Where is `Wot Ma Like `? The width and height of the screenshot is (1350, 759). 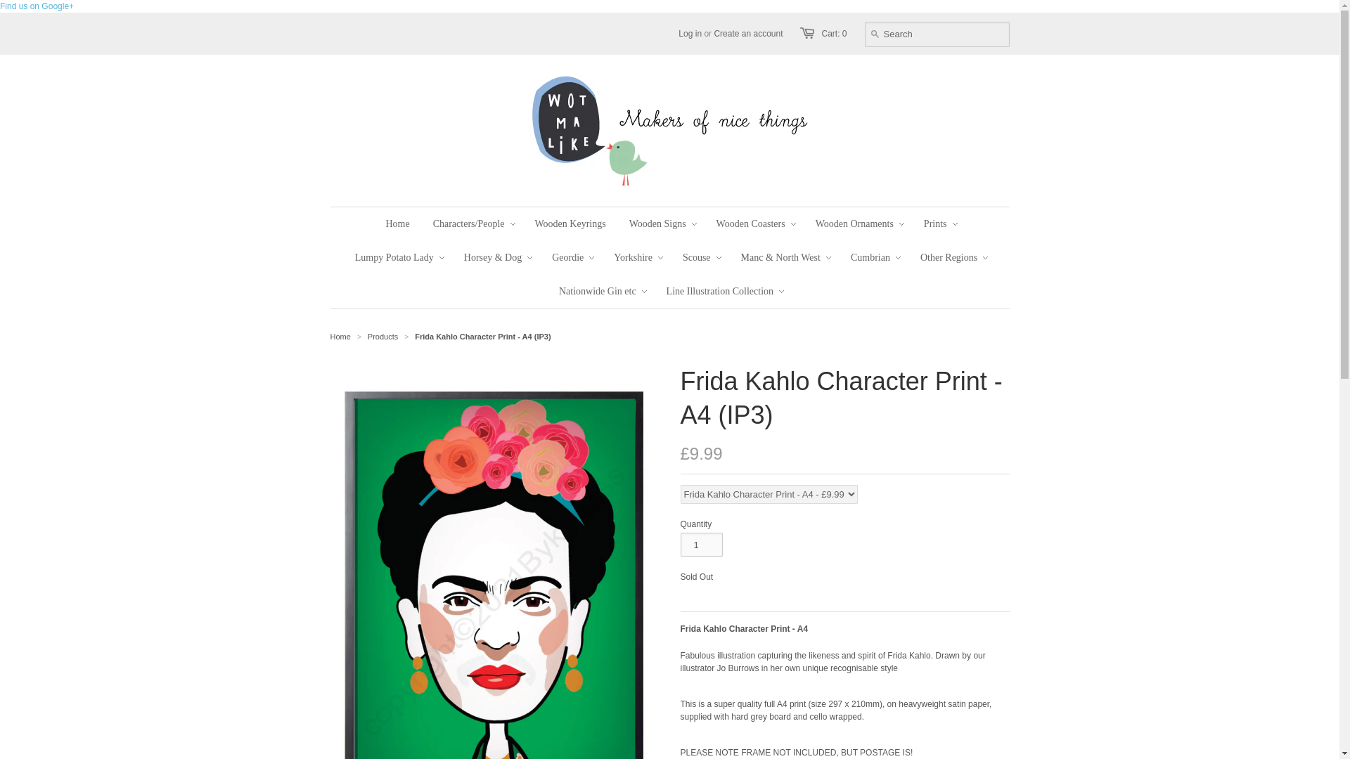 Wot Ma Like  is located at coordinates (340, 336).